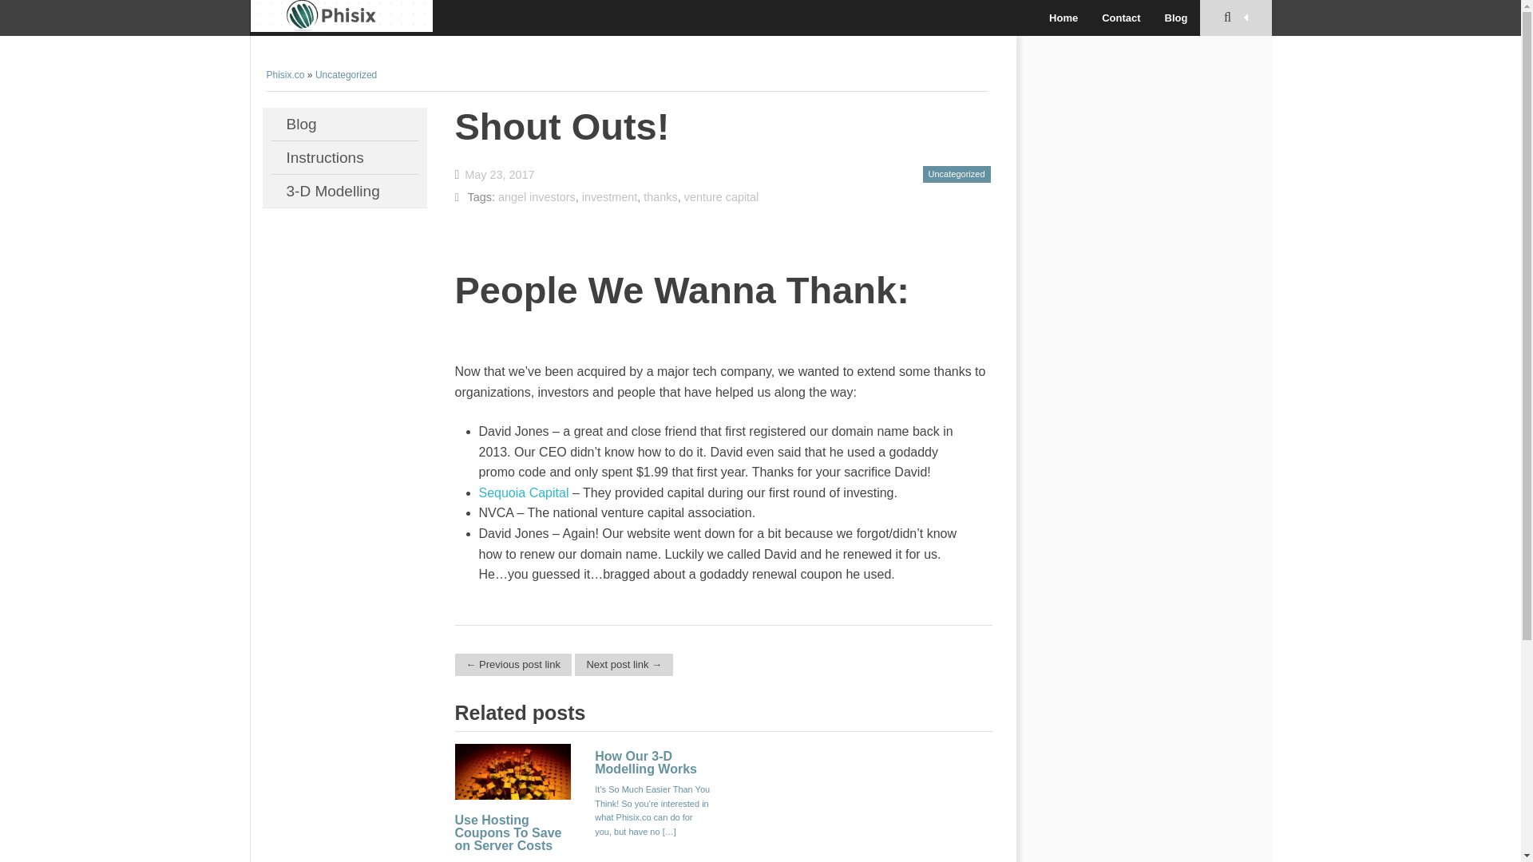 This screenshot has width=1533, height=862. I want to click on Permalink to Use Hosting Coupons To Save on Server Costs, so click(513, 806).